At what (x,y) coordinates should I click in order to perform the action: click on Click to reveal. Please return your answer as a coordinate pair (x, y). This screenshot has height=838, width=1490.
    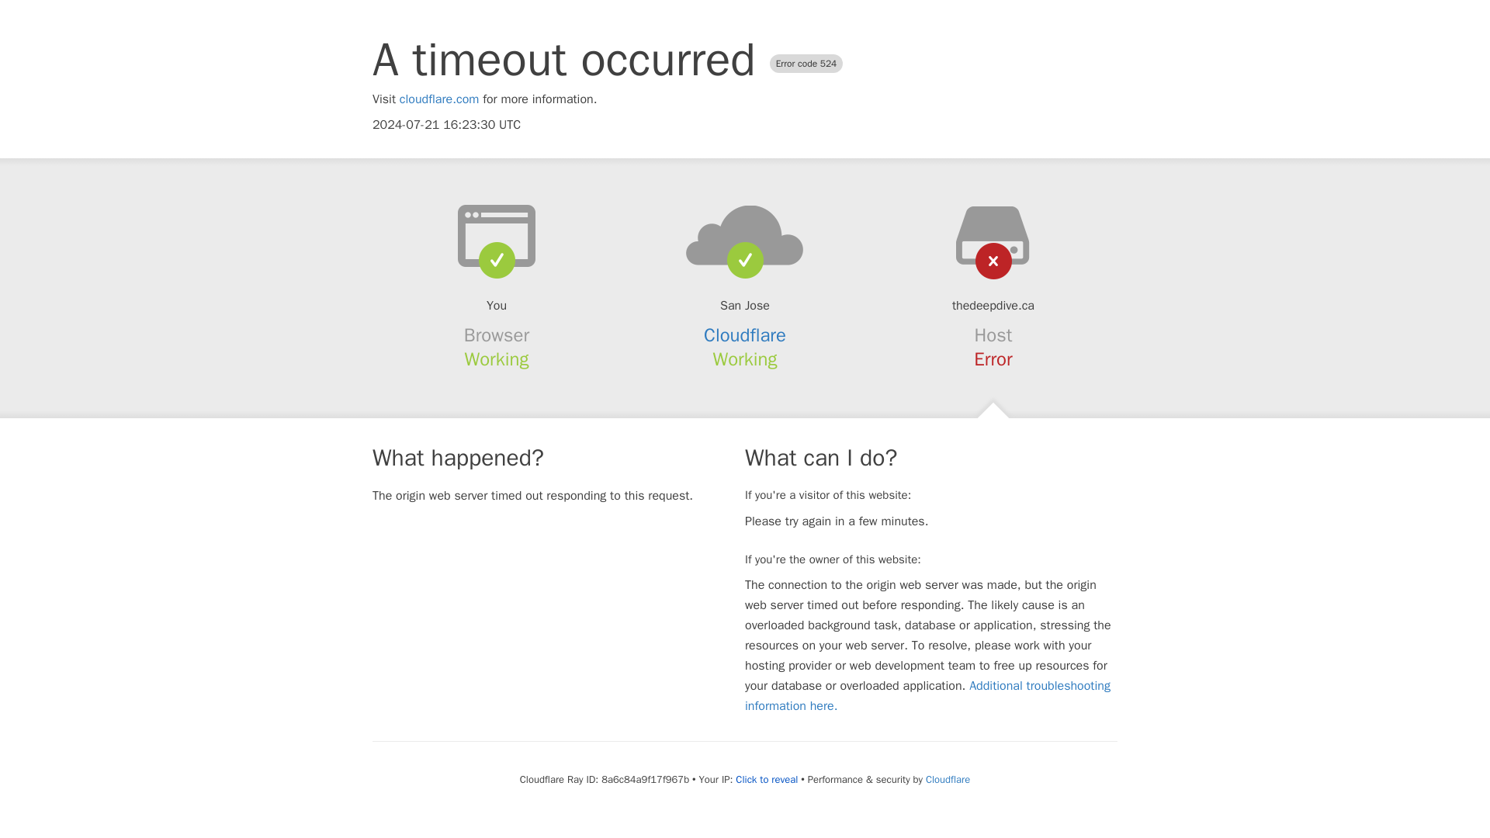
    Looking at the image, I should click on (767, 779).